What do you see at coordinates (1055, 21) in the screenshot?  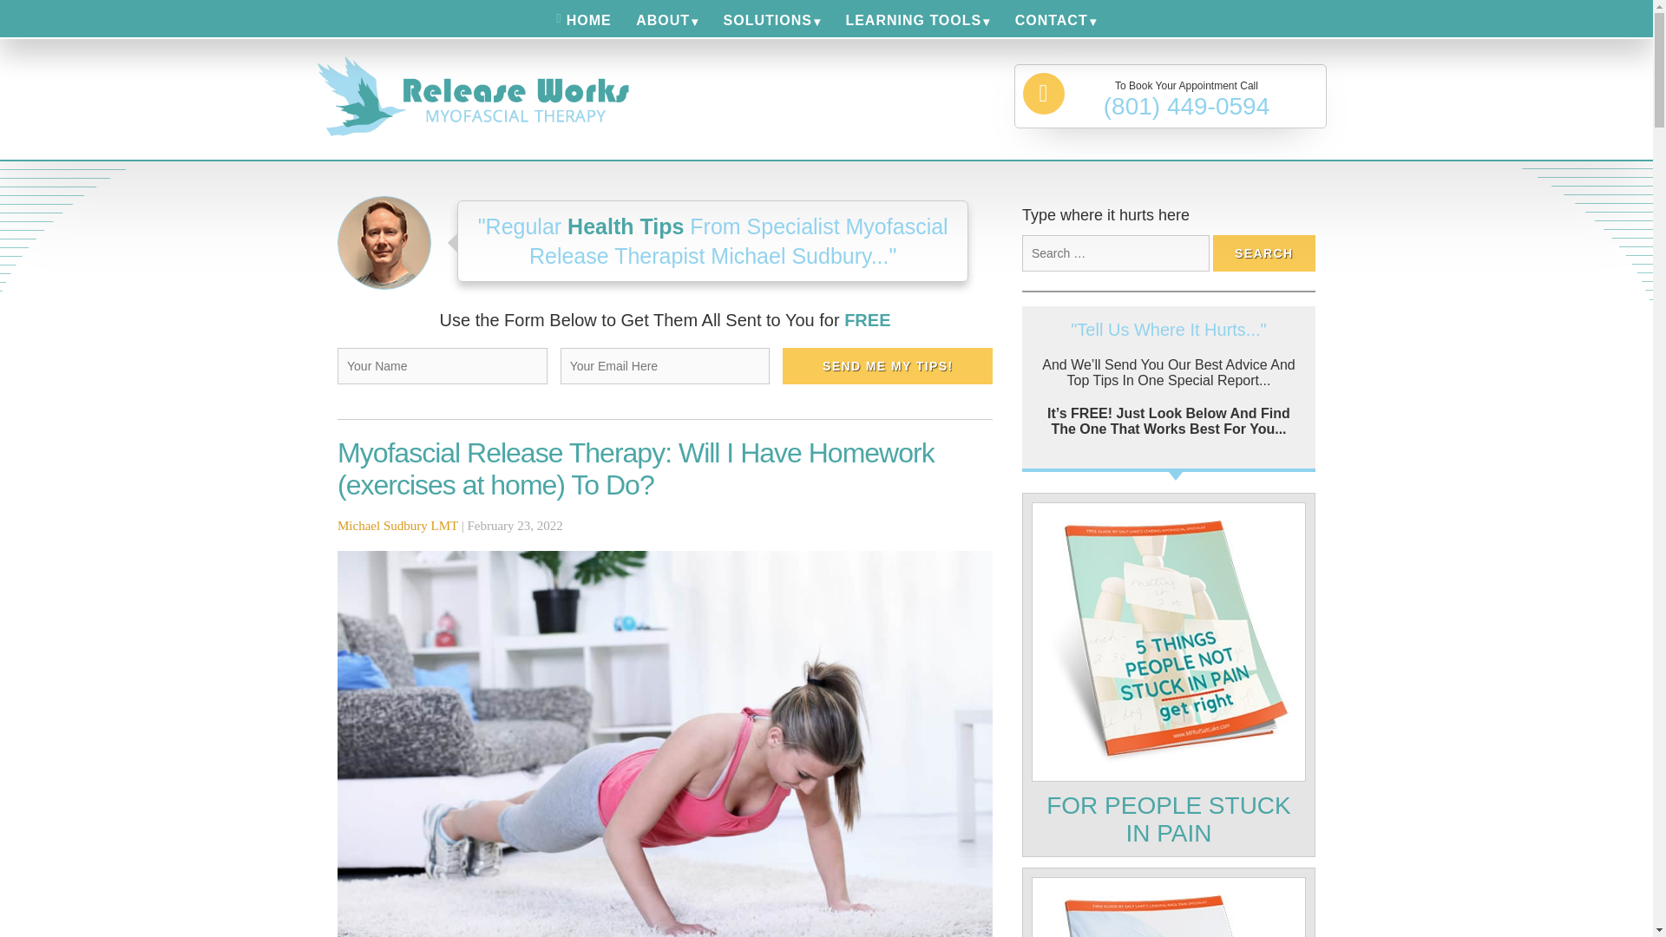 I see `CONTACT` at bounding box center [1055, 21].